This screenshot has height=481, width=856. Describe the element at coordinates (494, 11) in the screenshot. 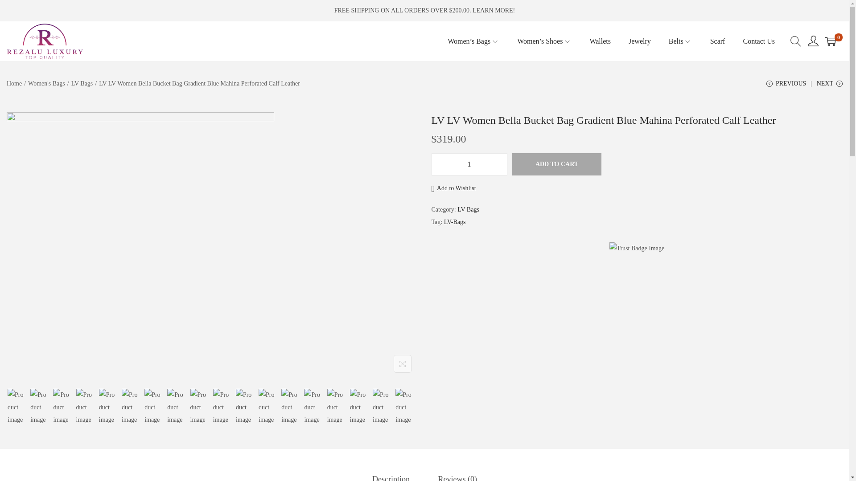

I see `LEARN MORE!` at that location.